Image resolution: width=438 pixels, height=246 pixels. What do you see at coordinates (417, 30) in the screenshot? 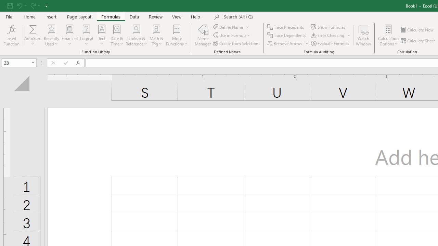
I see `Calculate Now` at bounding box center [417, 30].